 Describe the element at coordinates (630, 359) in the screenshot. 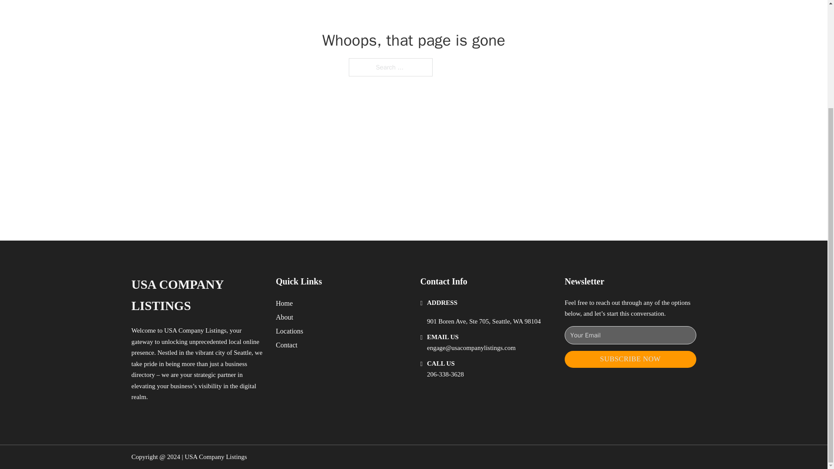

I see `SUBSCRIBE NOW` at that location.